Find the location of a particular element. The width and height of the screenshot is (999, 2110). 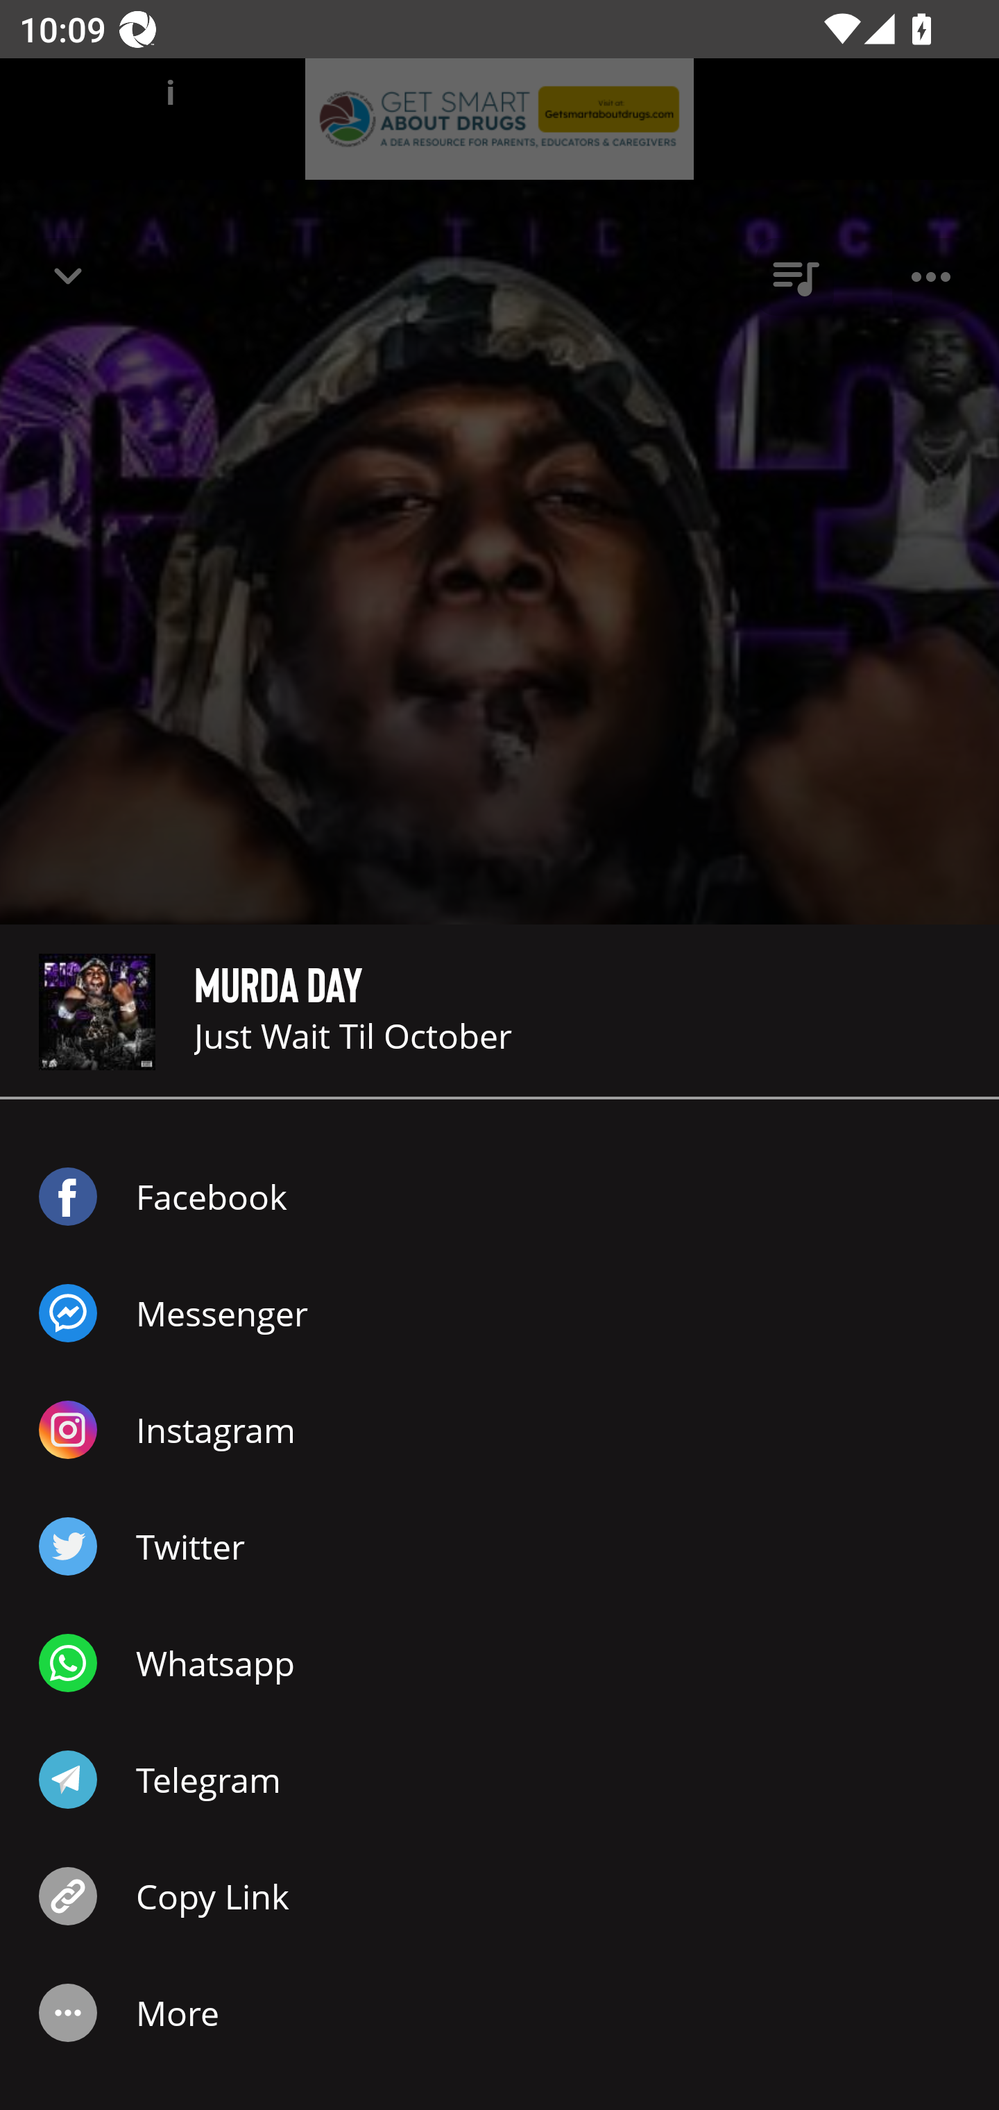

Instagram is located at coordinates (499, 1430).